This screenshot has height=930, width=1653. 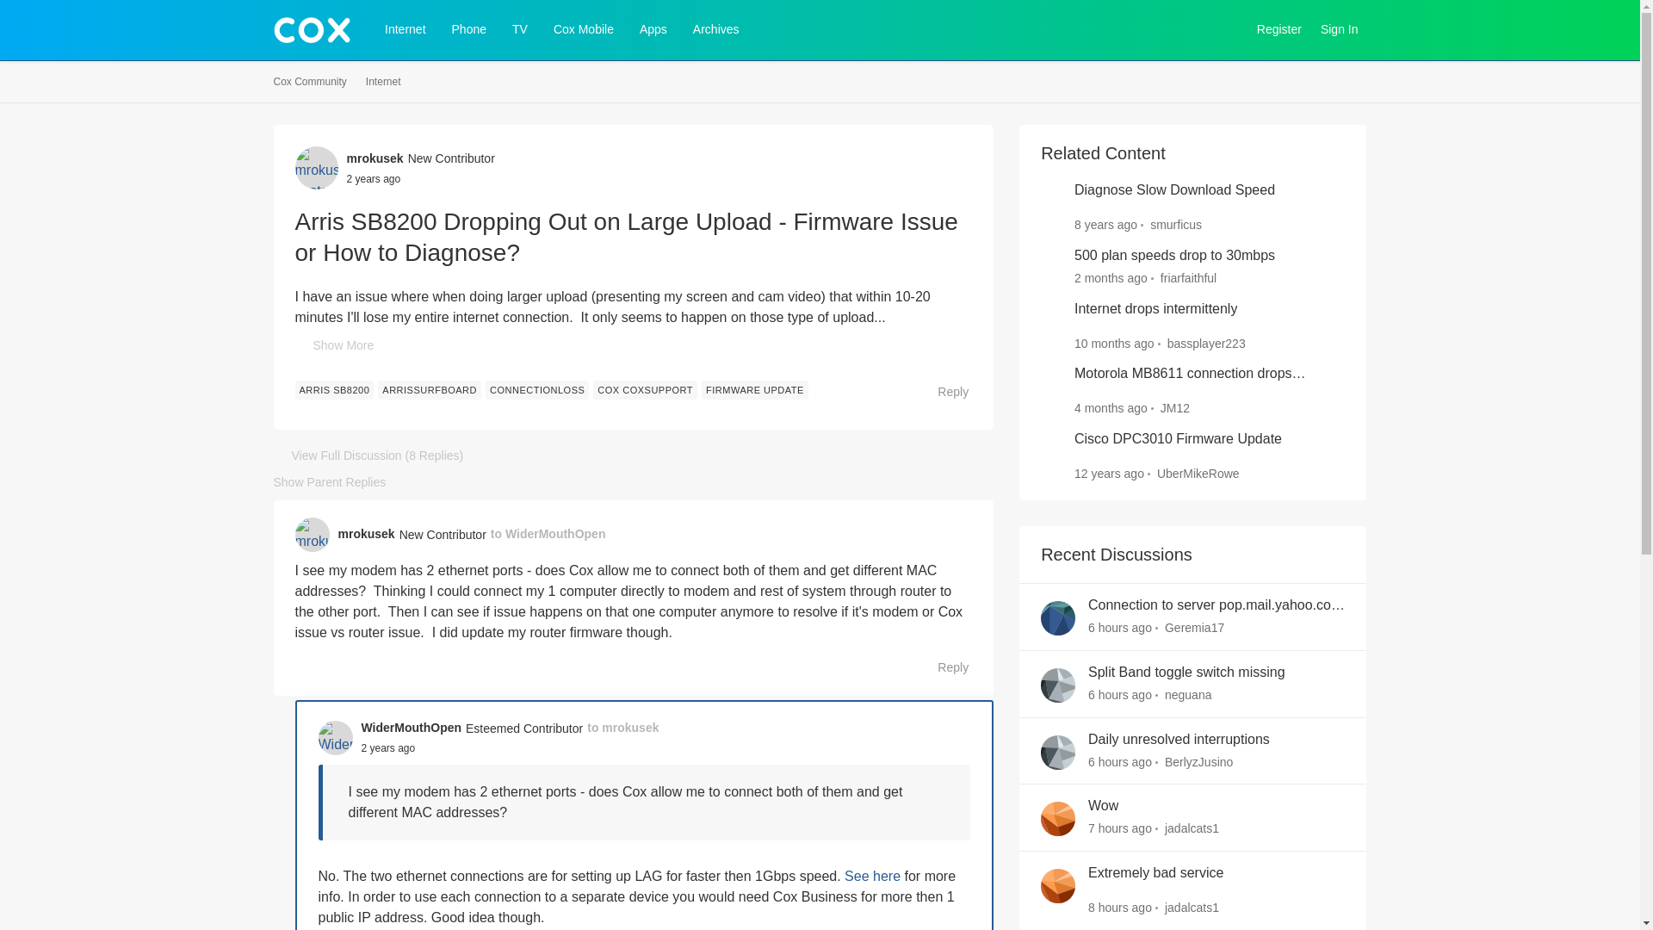 I want to click on Reply, so click(x=944, y=391).